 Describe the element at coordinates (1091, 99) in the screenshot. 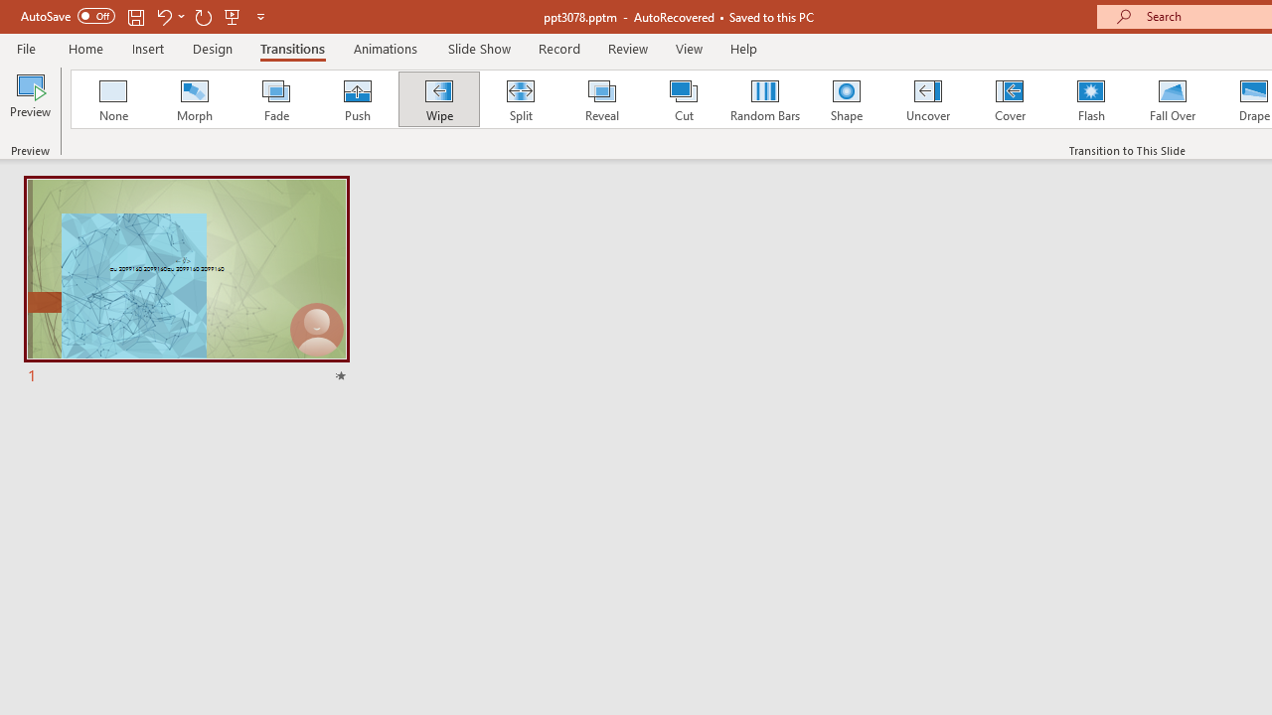

I see `Flash` at that location.